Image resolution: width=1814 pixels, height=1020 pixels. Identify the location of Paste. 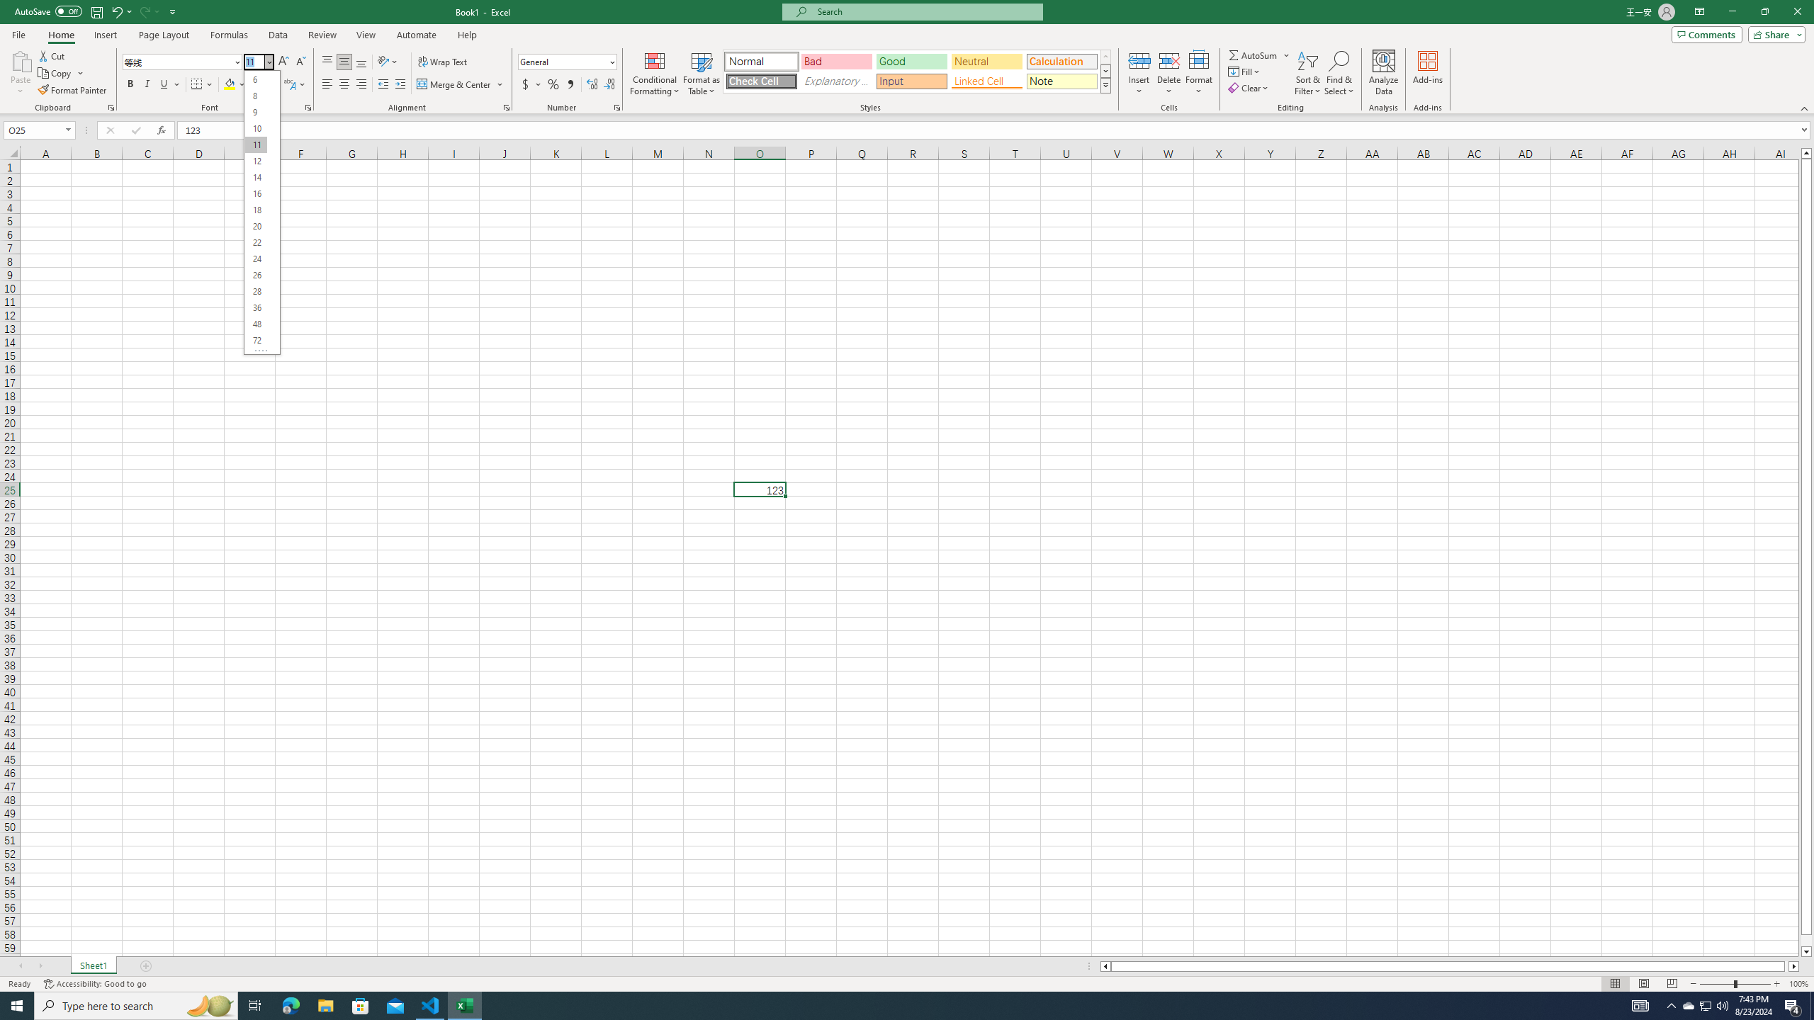
(21, 60).